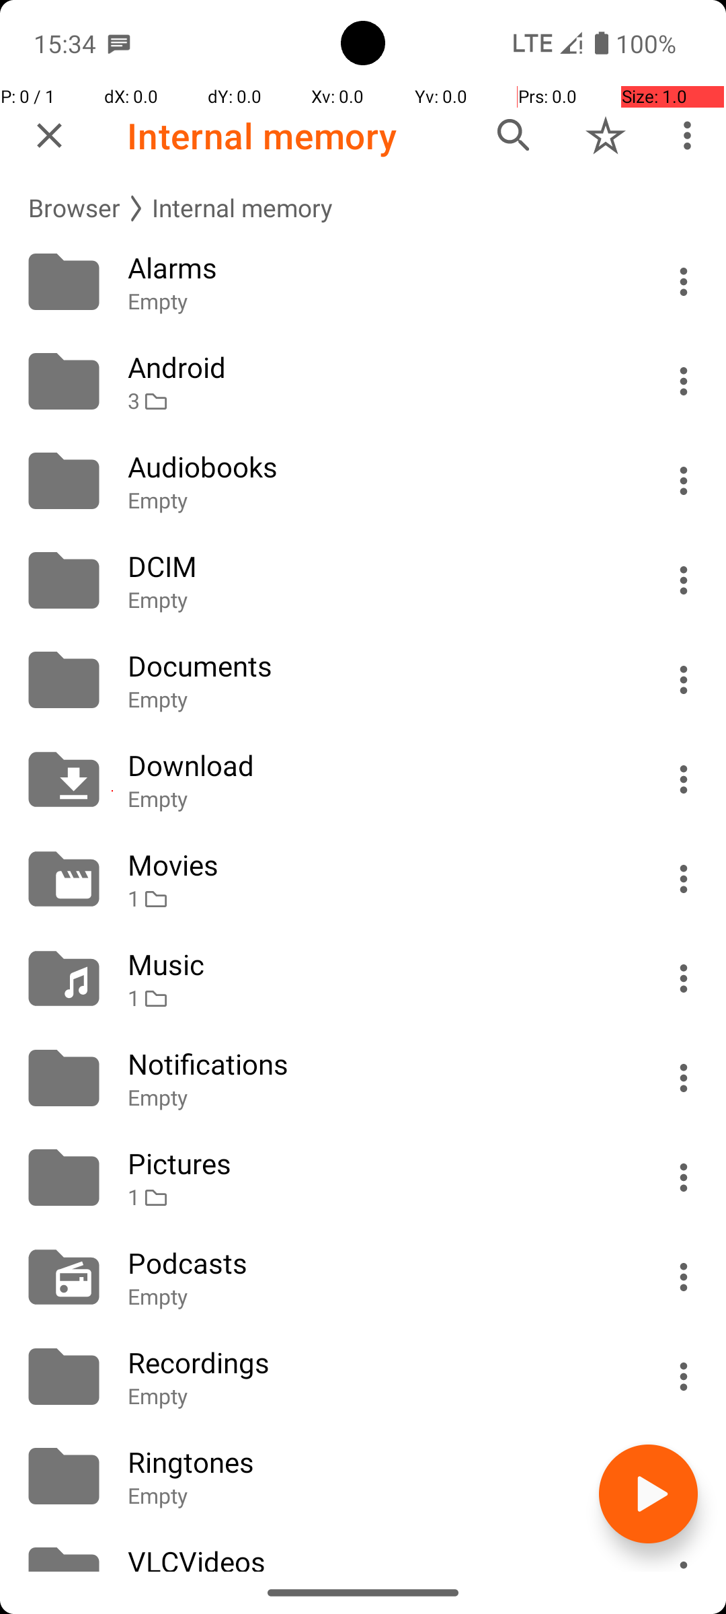 This screenshot has height=1614, width=726. Describe the element at coordinates (378, 1163) in the screenshot. I see `Pictures` at that location.